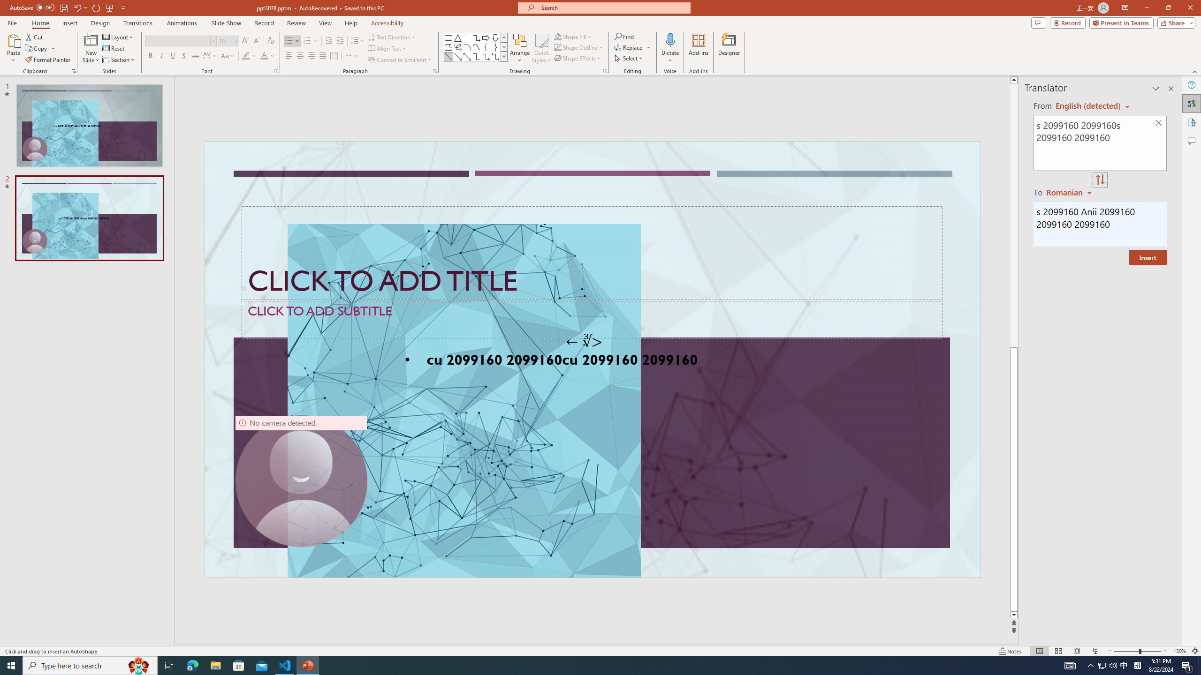  What do you see at coordinates (495, 56) in the screenshot?
I see `Connector: Elbow Double-Arrow` at bounding box center [495, 56].